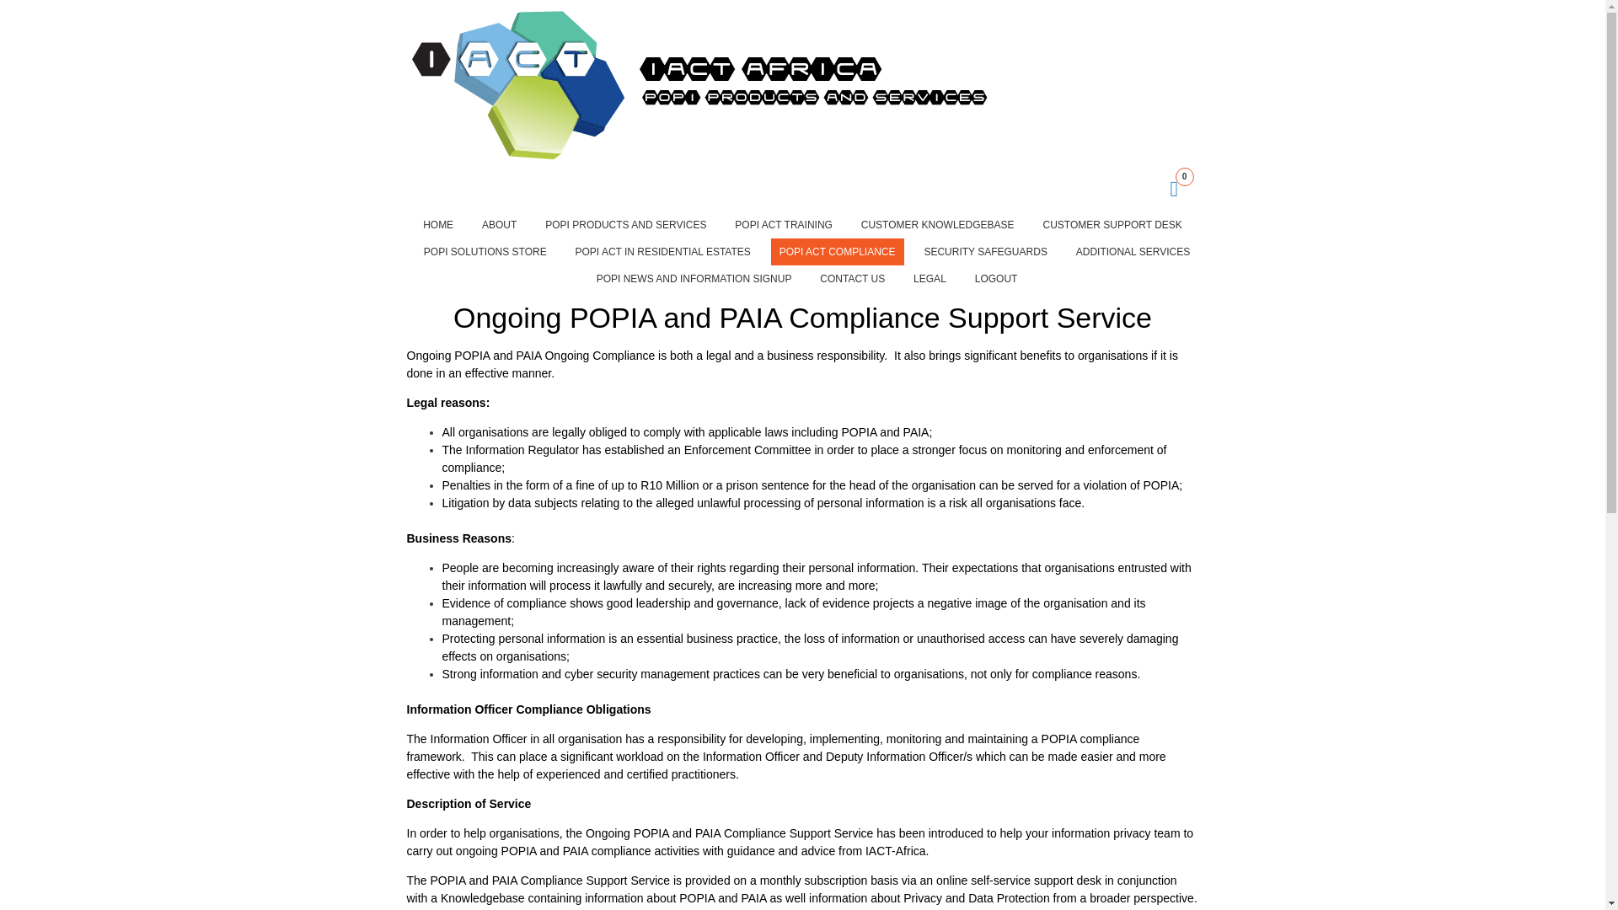 The image size is (1618, 910). What do you see at coordinates (662, 251) in the screenshot?
I see `POPI ACT IN RESIDENTIAL ESTATES` at bounding box center [662, 251].